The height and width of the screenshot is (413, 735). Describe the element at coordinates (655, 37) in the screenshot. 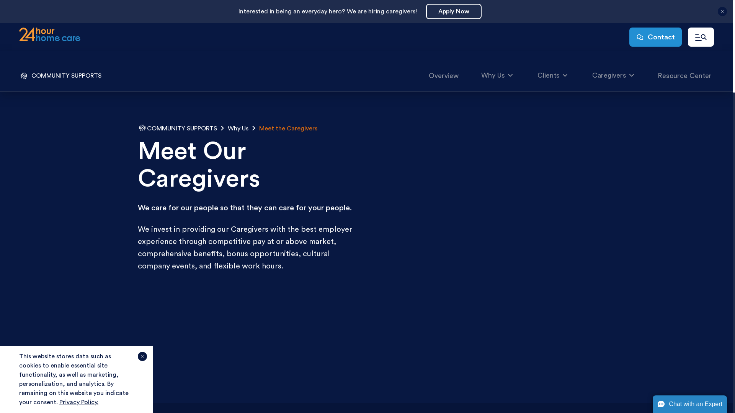

I see `Contact` at that location.